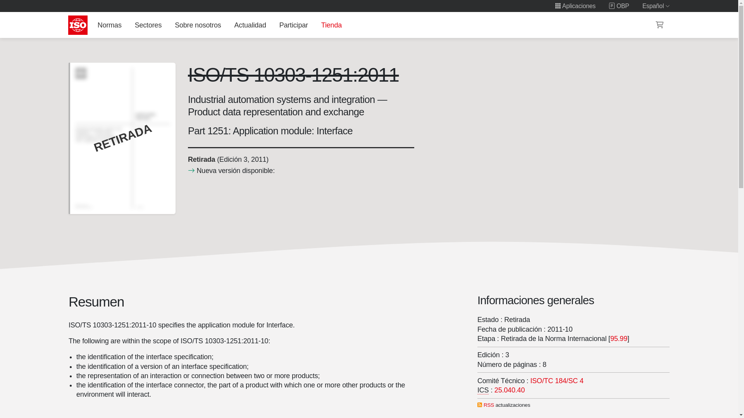 This screenshot has width=744, height=418. What do you see at coordinates (293, 25) in the screenshot?
I see `Participar` at bounding box center [293, 25].